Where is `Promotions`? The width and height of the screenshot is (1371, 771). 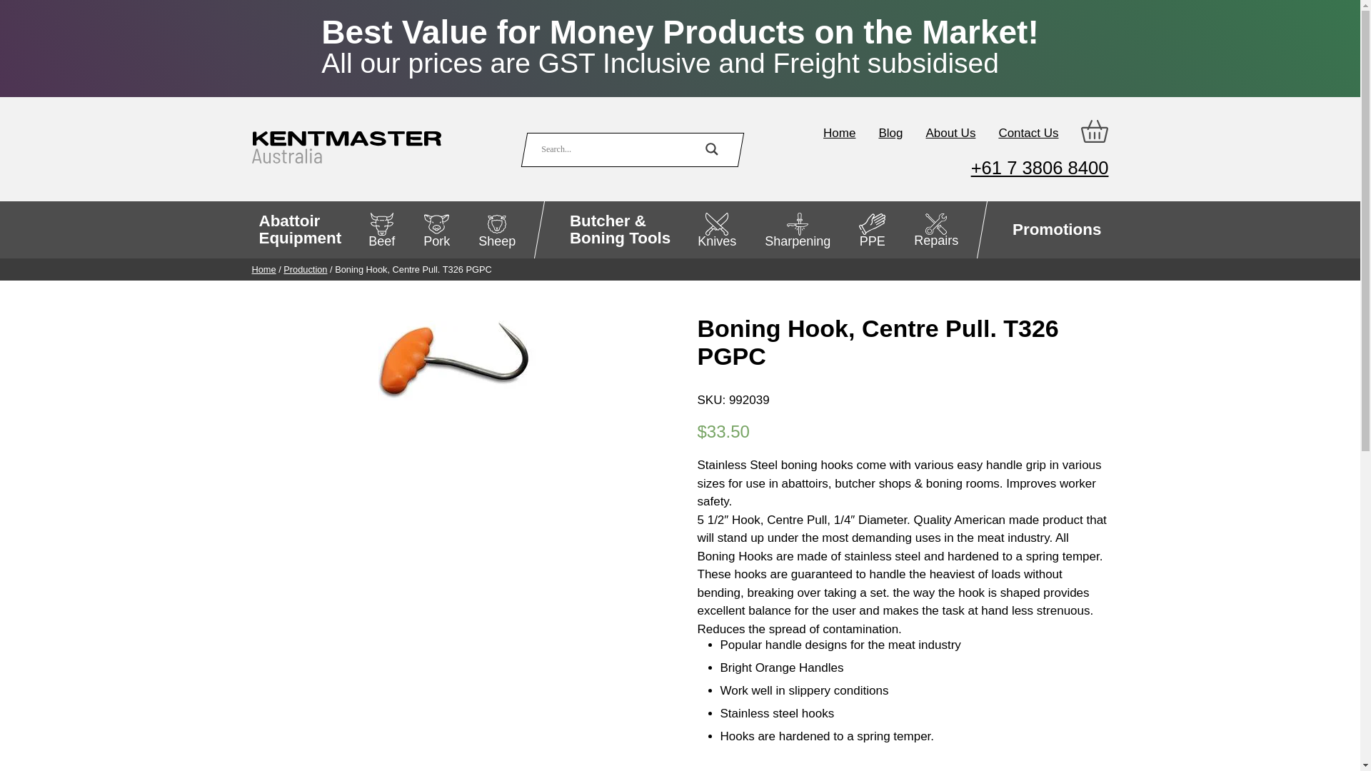
Promotions is located at coordinates (306, 269).